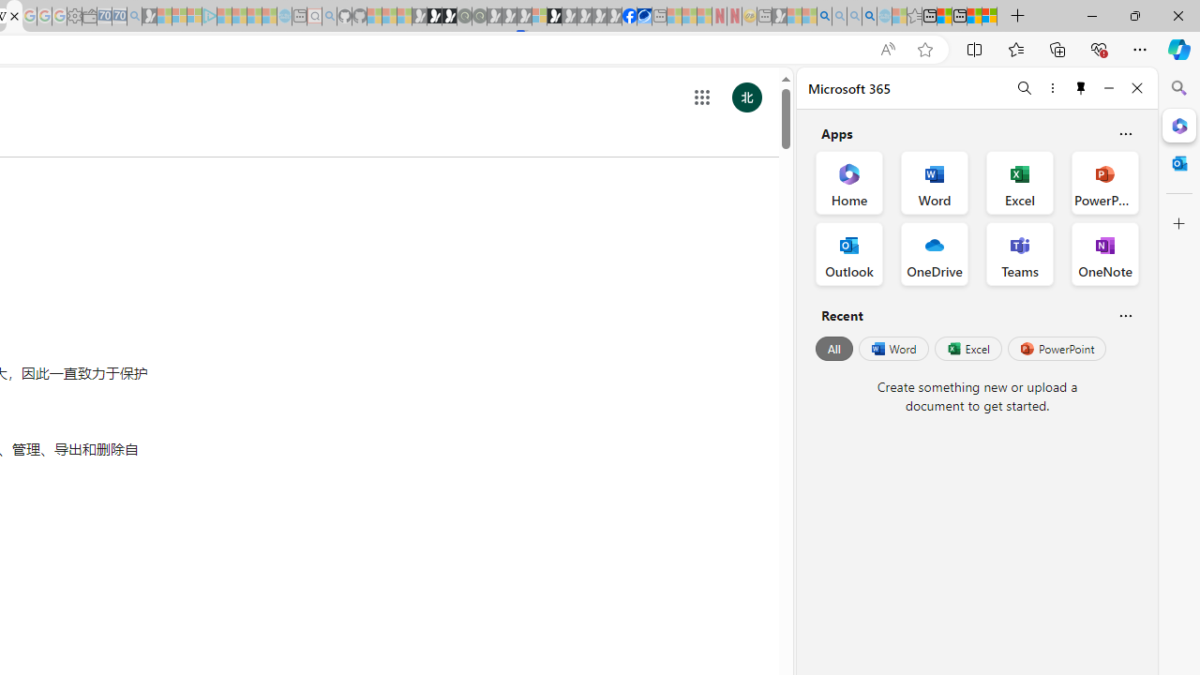  What do you see at coordinates (834, 349) in the screenshot?
I see `All` at bounding box center [834, 349].